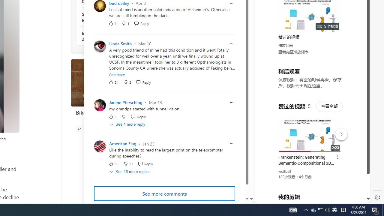 The image size is (384, 216). Describe the element at coordinates (130, 172) in the screenshot. I see `See 16 more replies` at that location.